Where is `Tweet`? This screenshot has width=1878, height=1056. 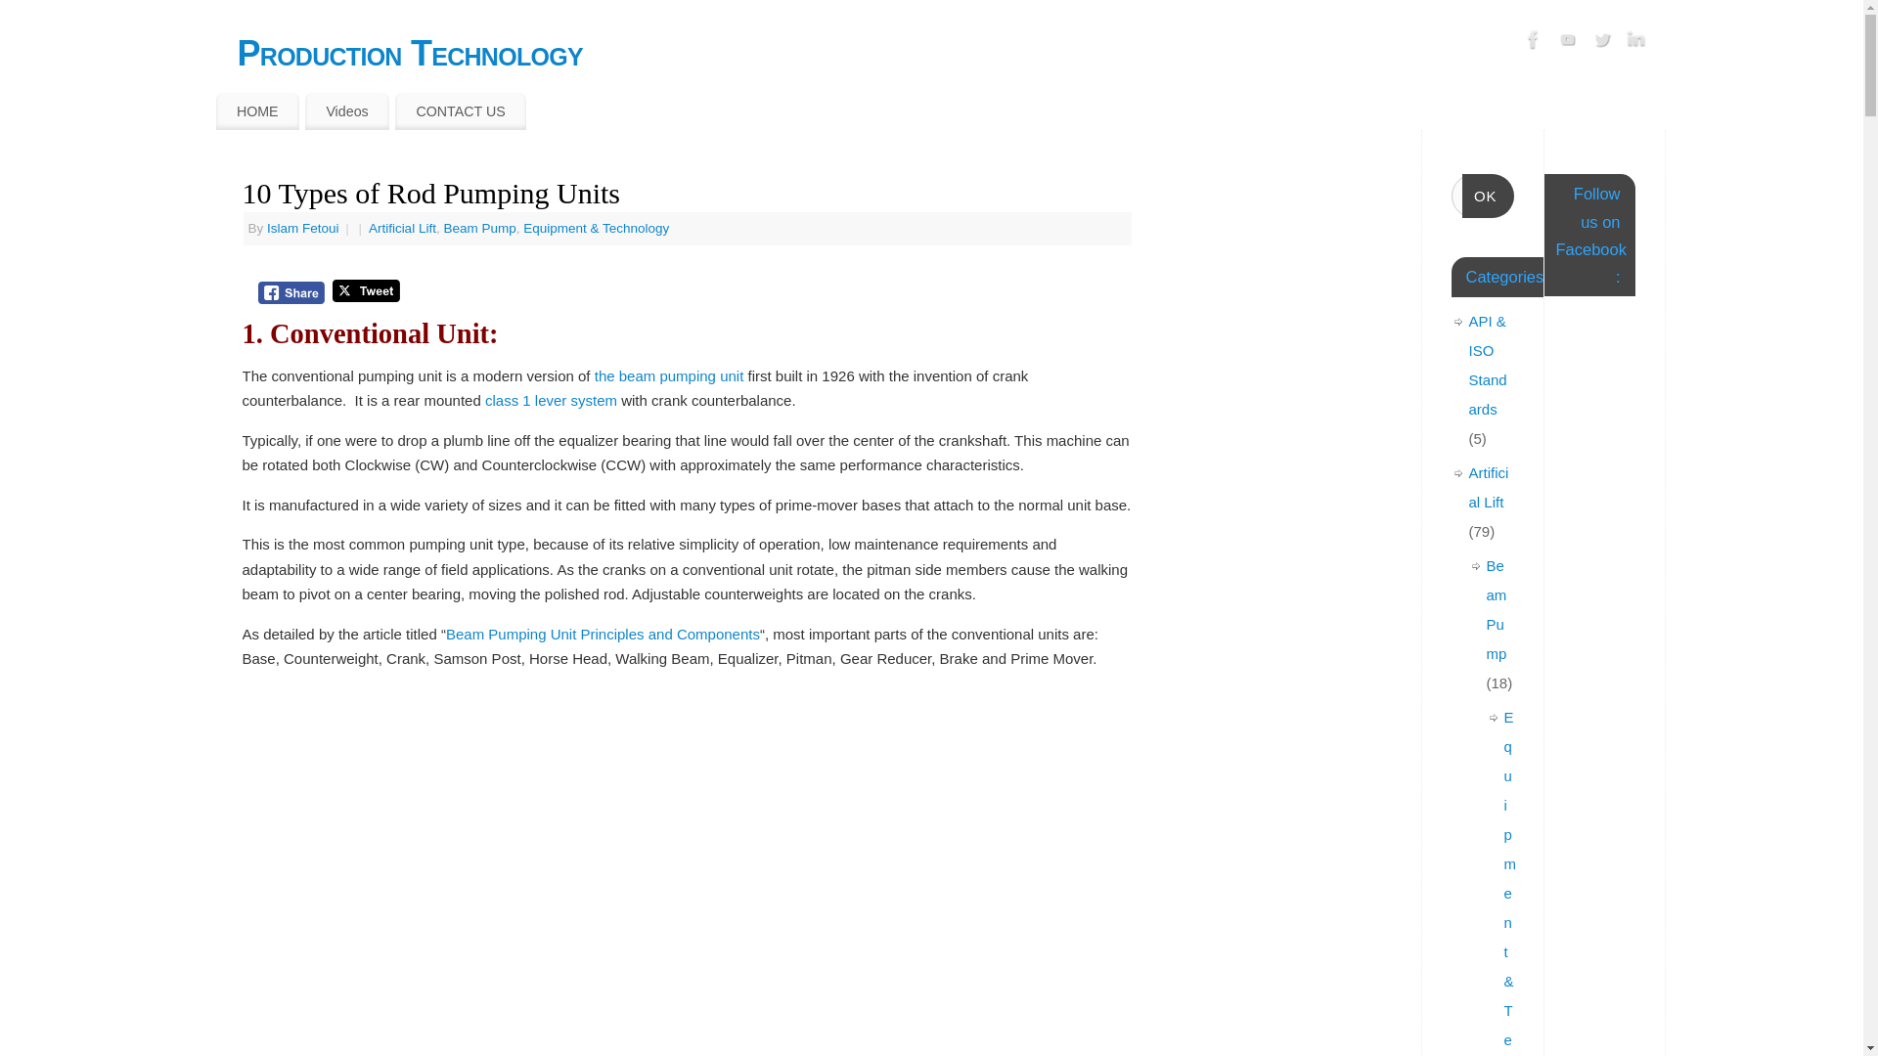
Tweet is located at coordinates (366, 290).